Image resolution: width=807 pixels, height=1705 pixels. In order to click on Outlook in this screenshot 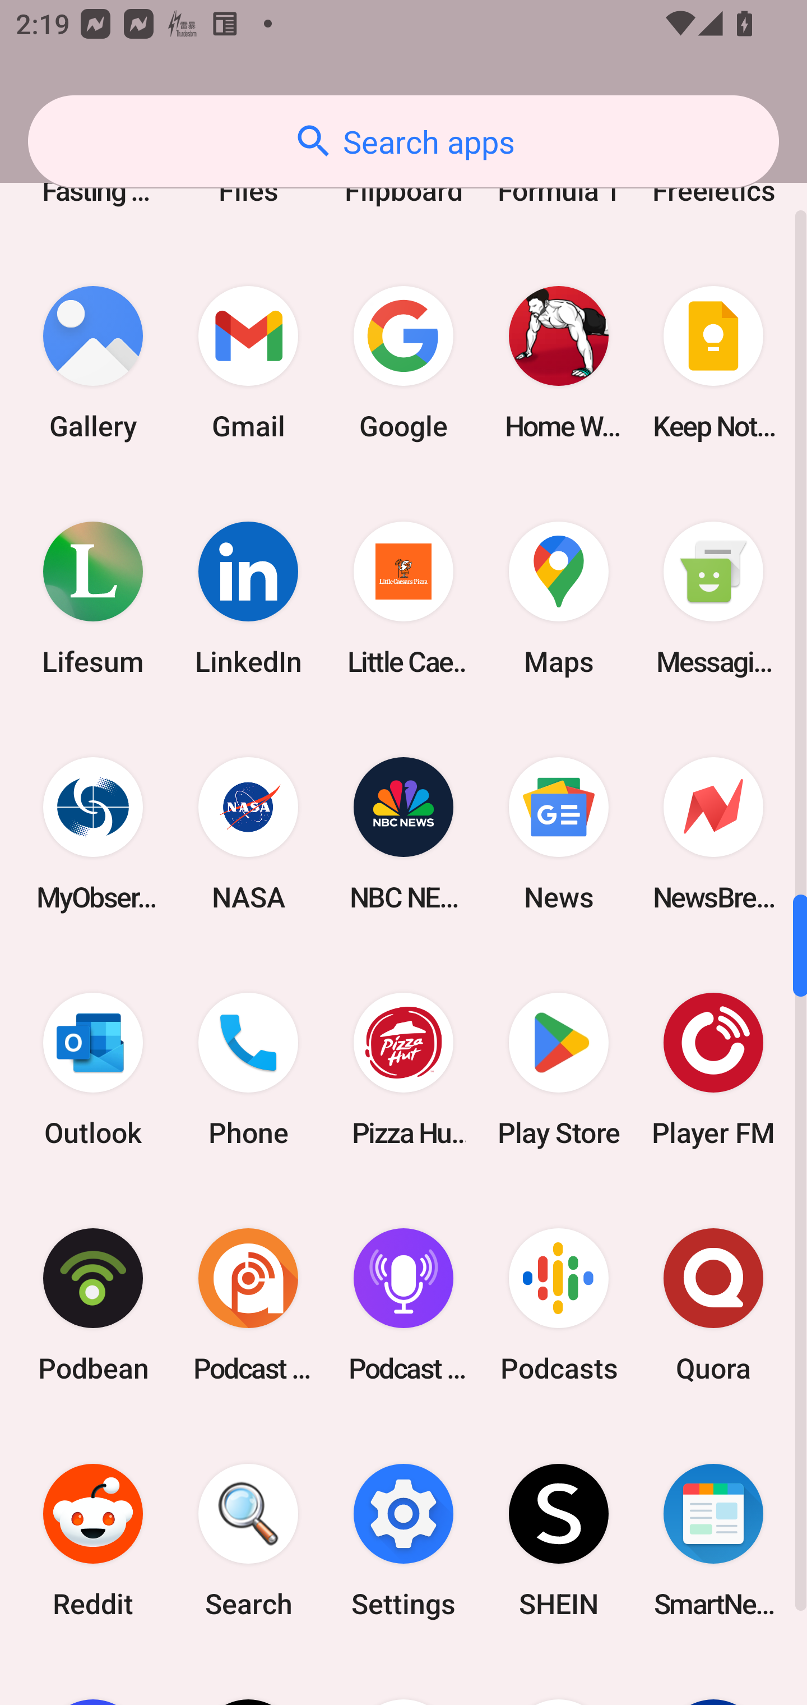, I will do `click(93, 1069)`.